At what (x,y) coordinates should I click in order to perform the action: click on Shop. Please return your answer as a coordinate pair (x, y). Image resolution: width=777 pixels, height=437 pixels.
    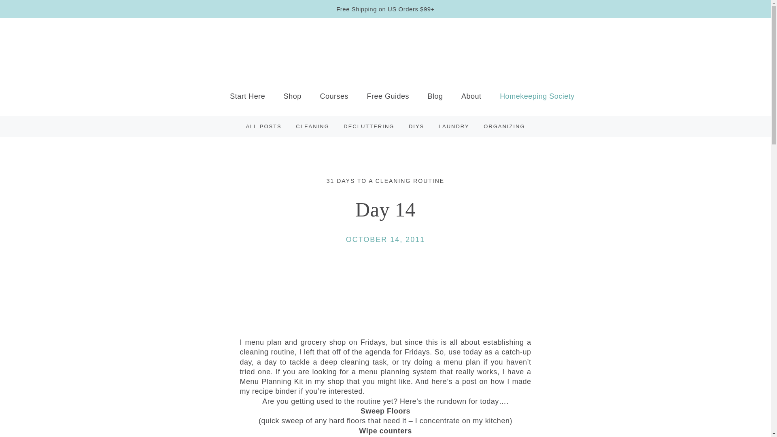
    Looking at the image, I should click on (292, 96).